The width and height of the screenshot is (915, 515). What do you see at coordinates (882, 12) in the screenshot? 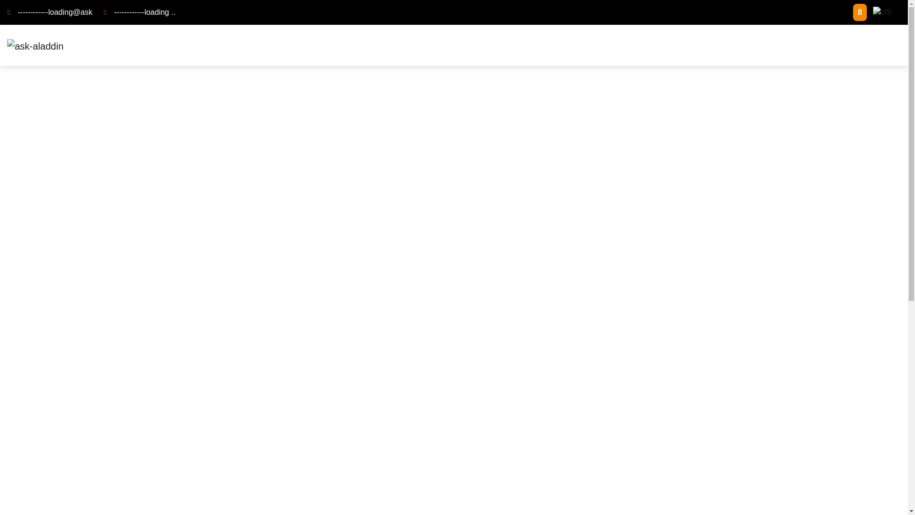
I see `en` at bounding box center [882, 12].